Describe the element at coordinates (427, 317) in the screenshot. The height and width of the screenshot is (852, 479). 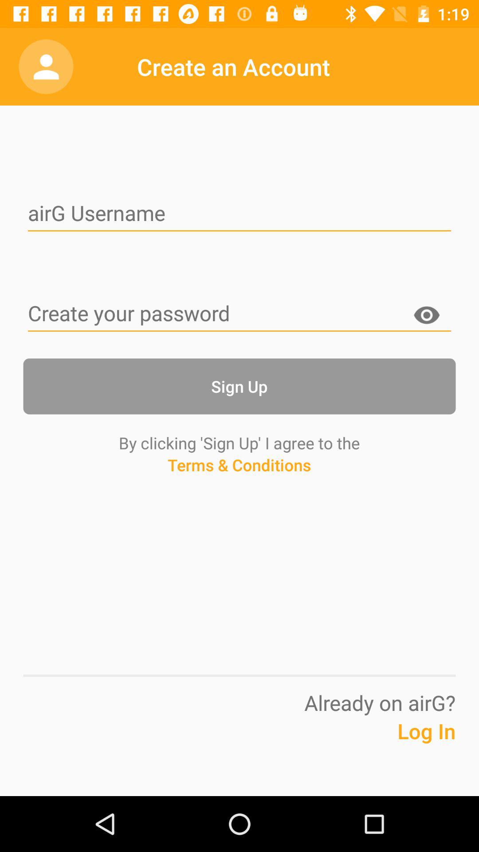
I see `toggle show/hide password` at that location.